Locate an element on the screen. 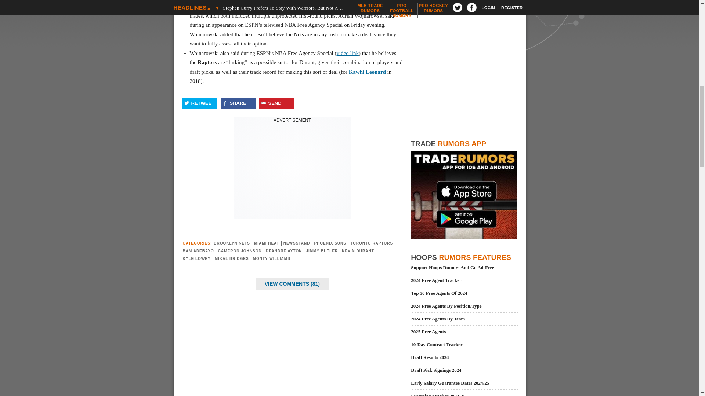 The image size is (705, 396). 3rd party ad content is located at coordinates (292, 169).